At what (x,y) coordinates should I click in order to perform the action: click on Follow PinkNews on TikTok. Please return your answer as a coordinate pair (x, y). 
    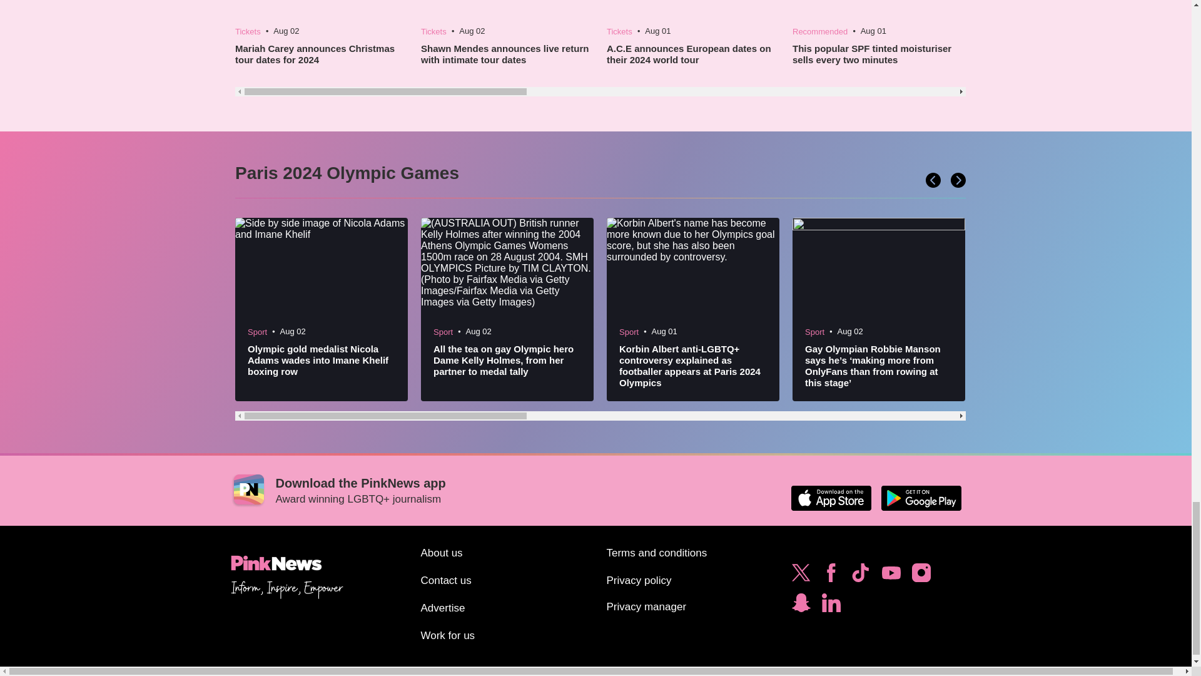
    Looking at the image, I should click on (860, 576).